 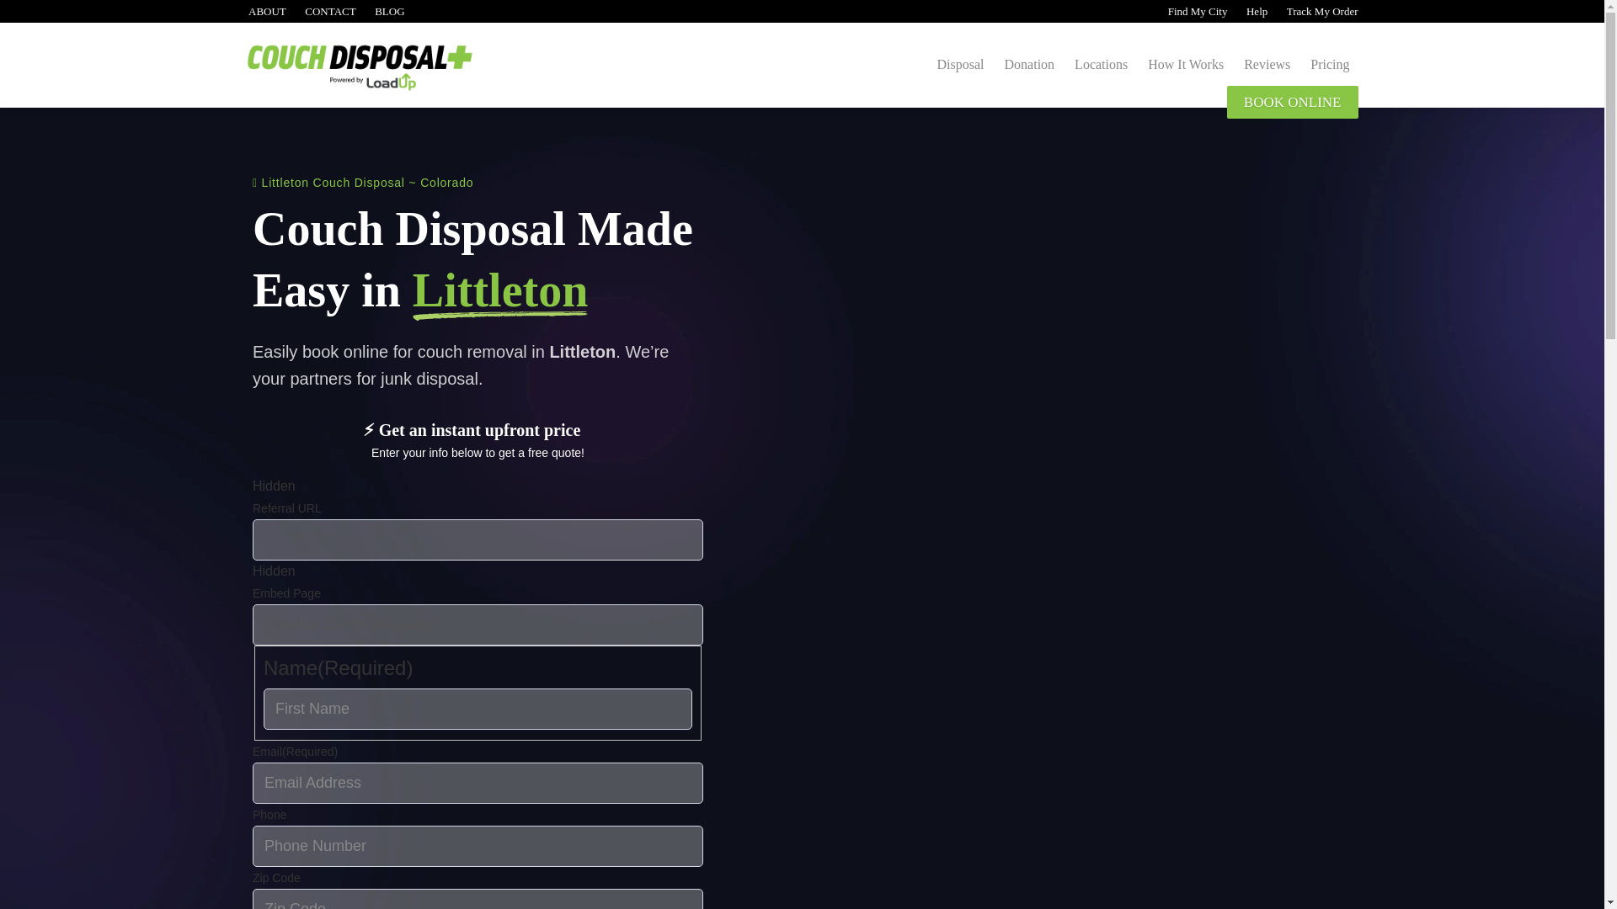 What do you see at coordinates (1196, 11) in the screenshot?
I see `Find My City` at bounding box center [1196, 11].